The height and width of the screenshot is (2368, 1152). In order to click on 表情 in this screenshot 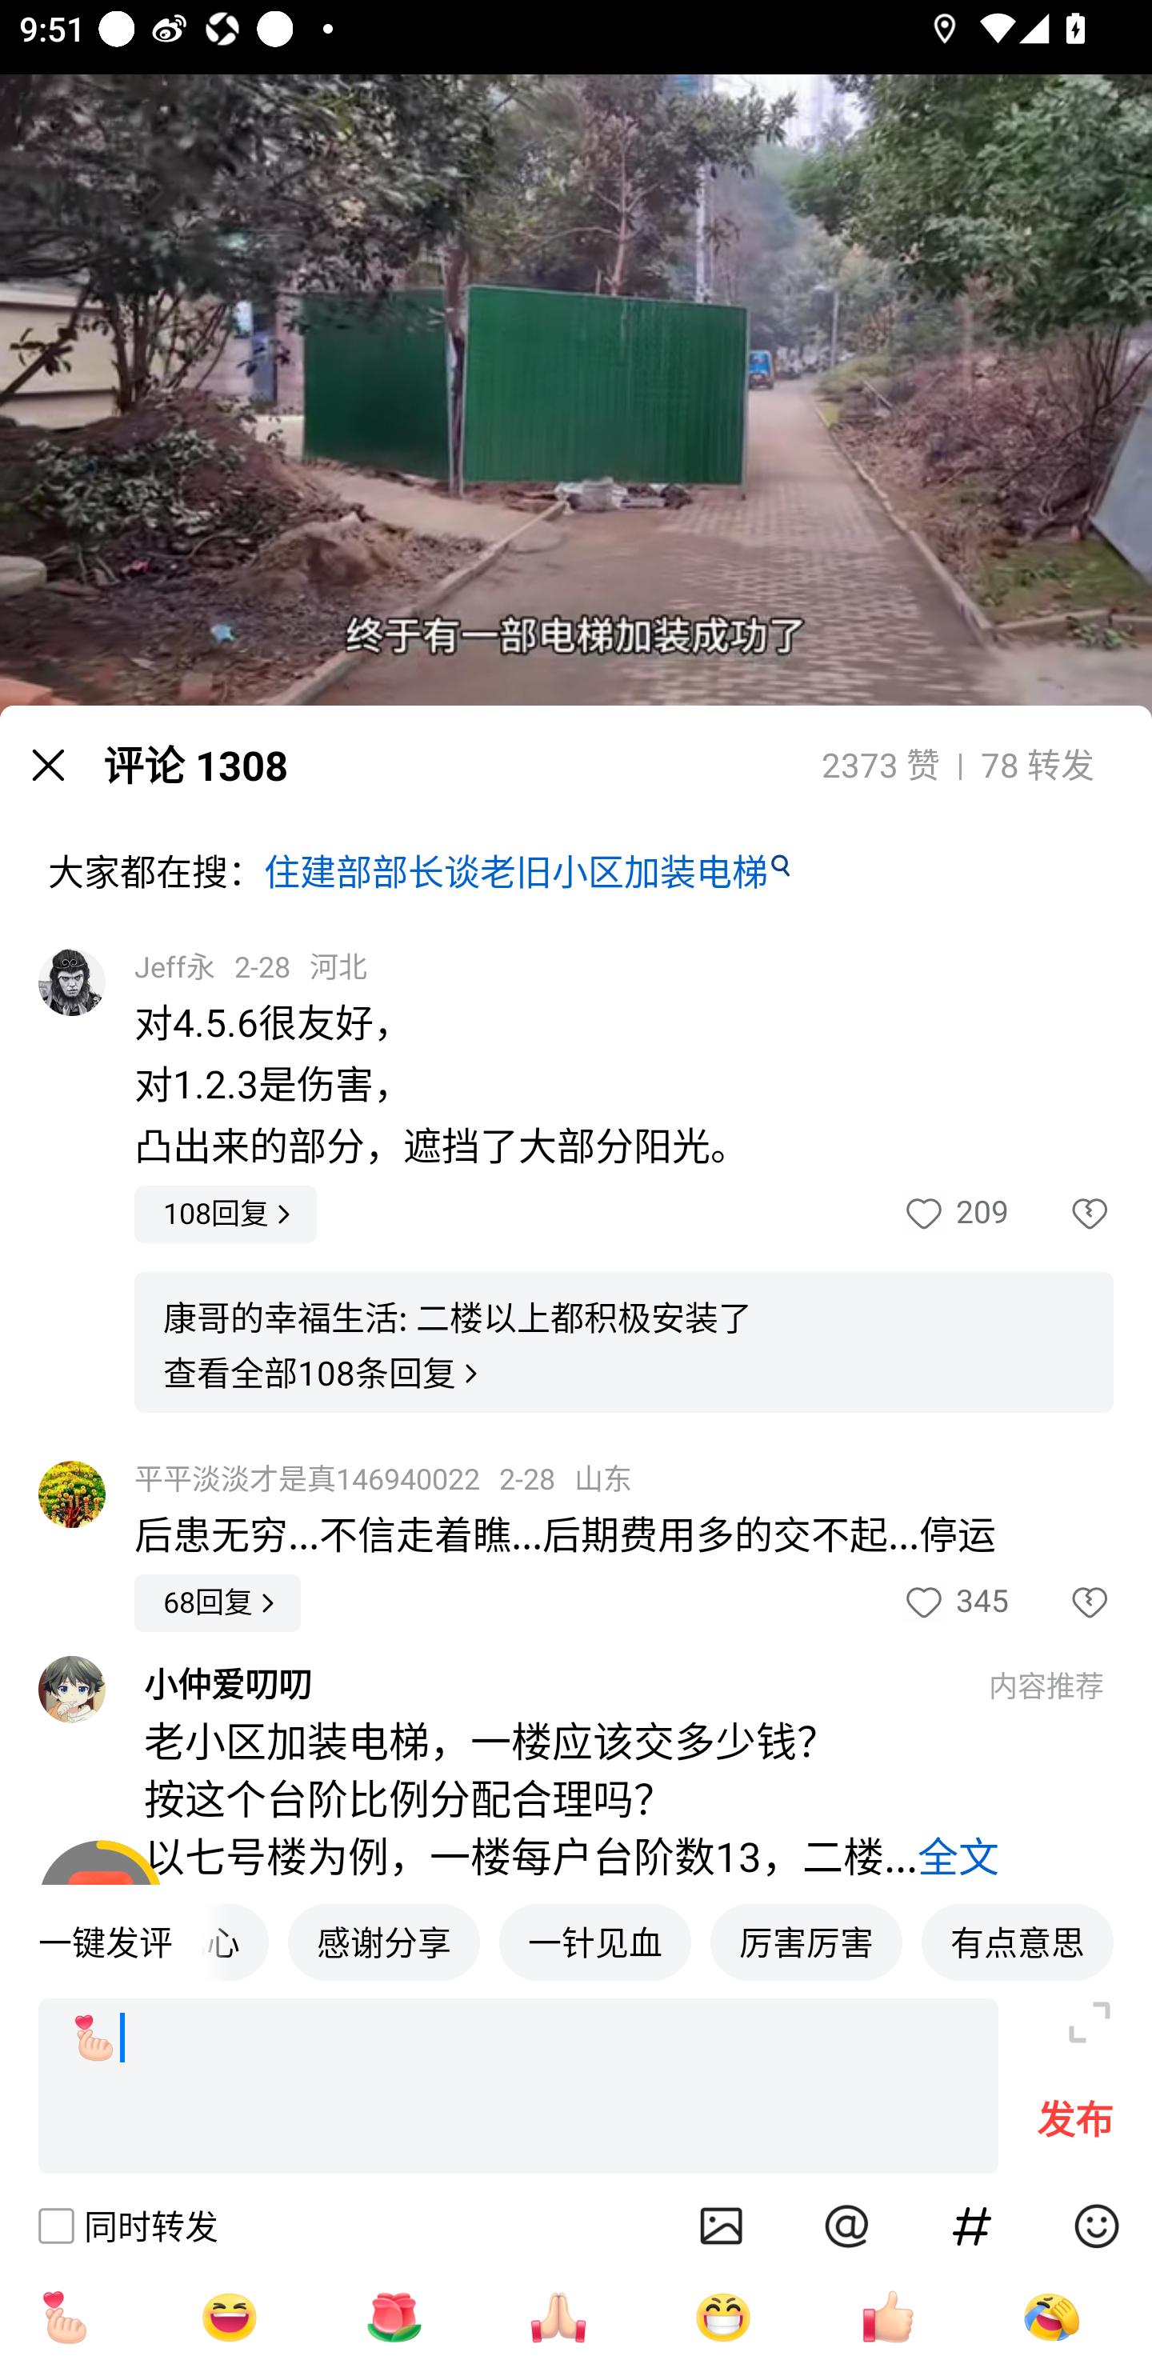, I will do `click(1096, 2226)`.